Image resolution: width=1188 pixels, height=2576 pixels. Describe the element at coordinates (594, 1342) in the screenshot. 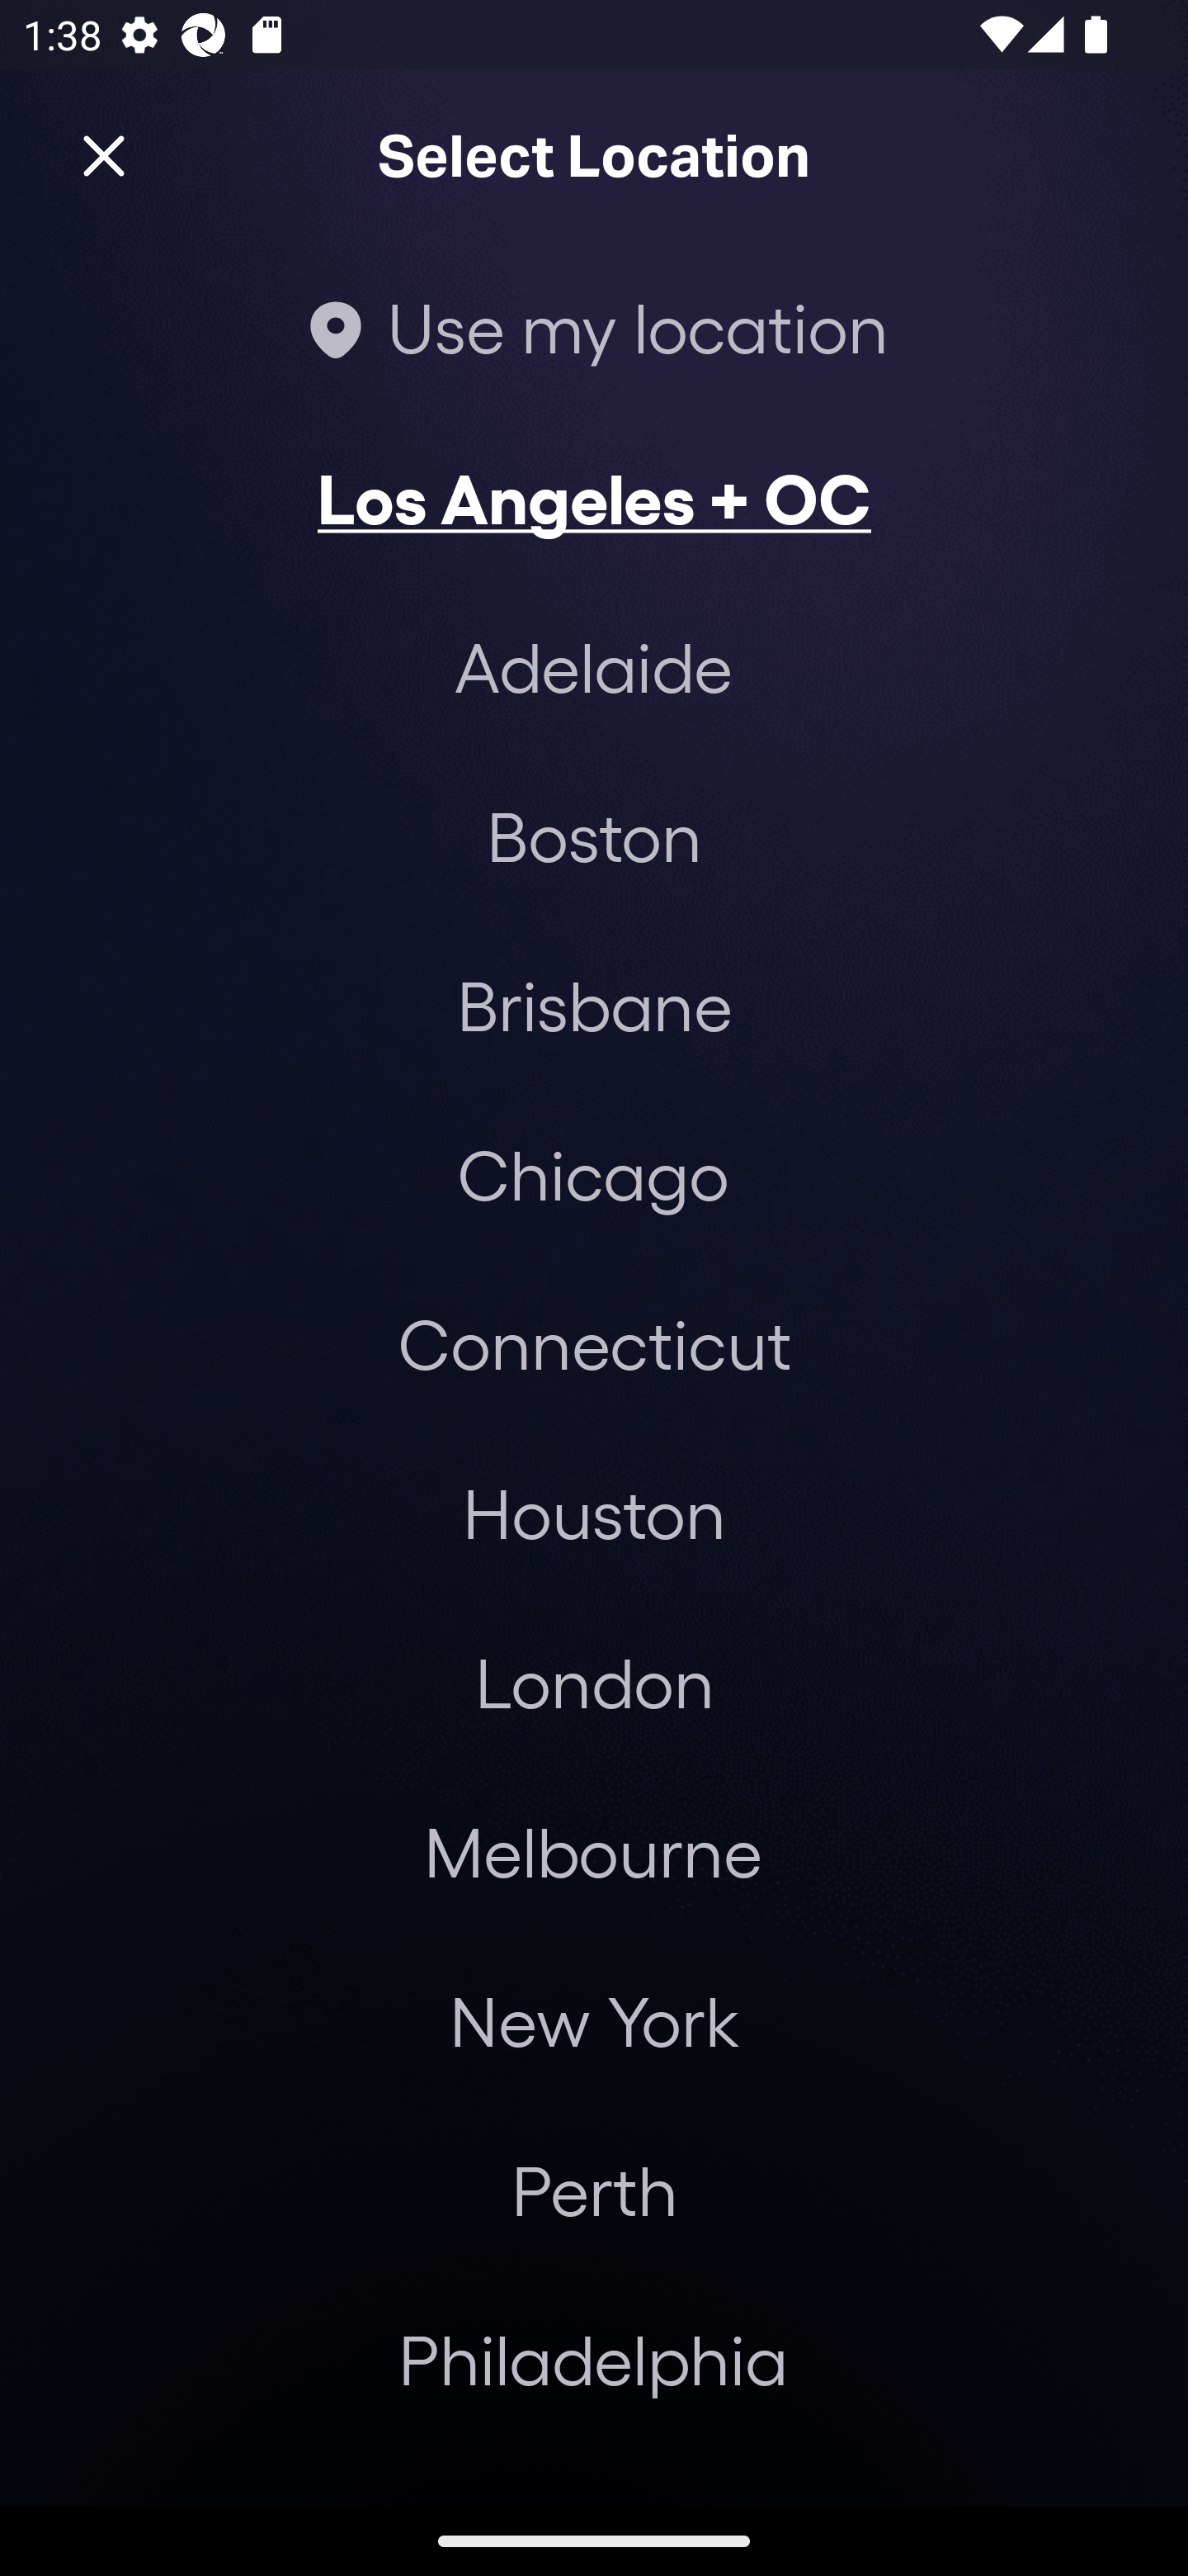

I see `Connecticut` at that location.